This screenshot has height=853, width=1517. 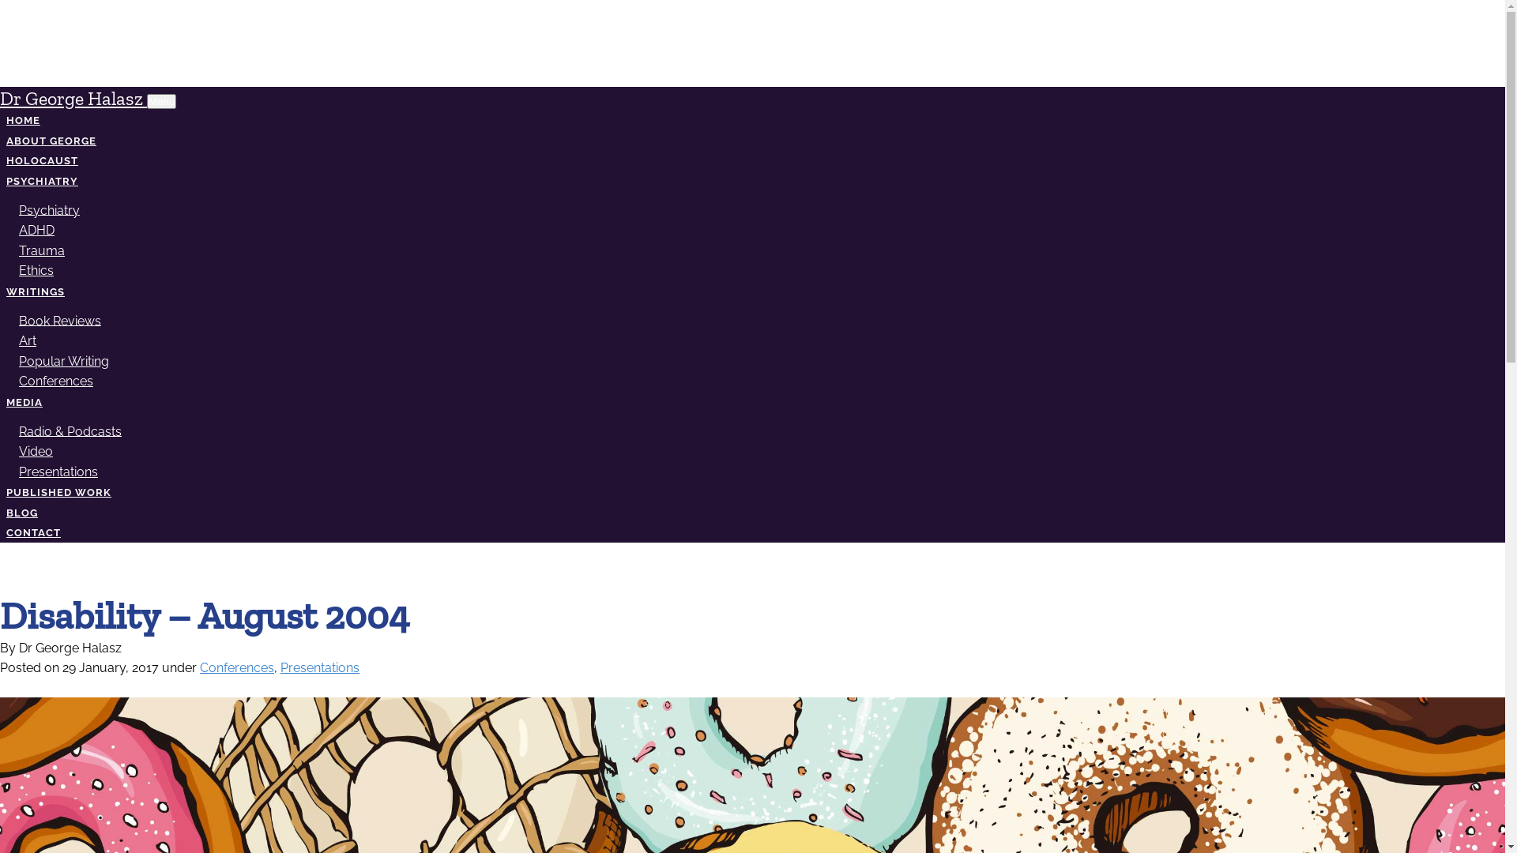 I want to click on Dr George Halasz, so click(x=73, y=98).